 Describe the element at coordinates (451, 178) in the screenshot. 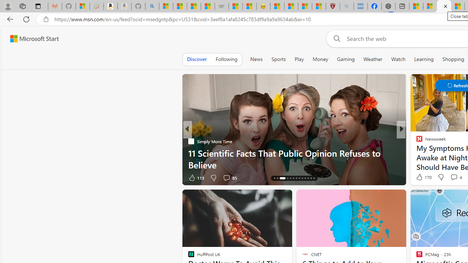

I see `View comments 34 Comment` at that location.